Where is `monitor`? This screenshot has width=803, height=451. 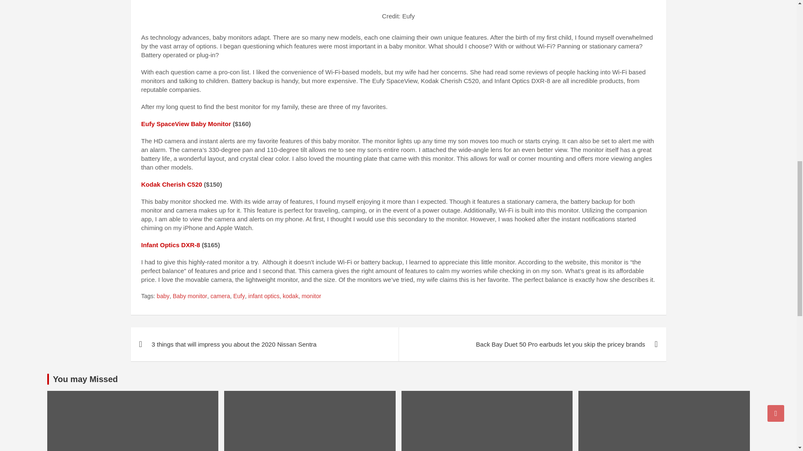
monitor is located at coordinates (311, 296).